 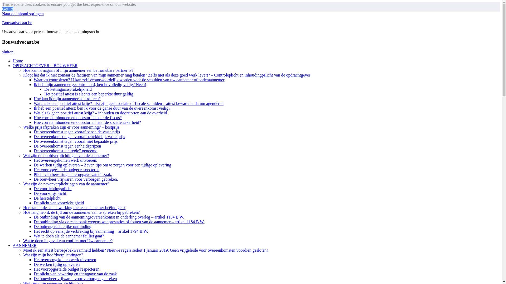 I want to click on Wat te doen als de aannemer failliet gaat?, so click(x=69, y=236).